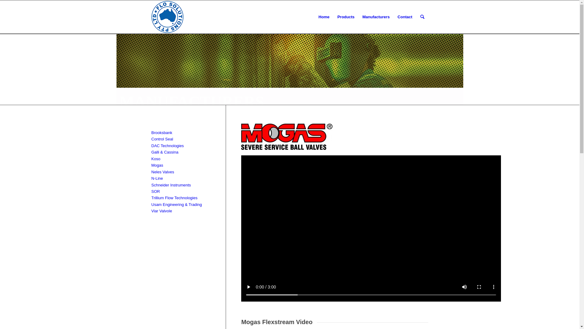 Image resolution: width=584 pixels, height=329 pixels. What do you see at coordinates (346, 17) in the screenshot?
I see `Products` at bounding box center [346, 17].